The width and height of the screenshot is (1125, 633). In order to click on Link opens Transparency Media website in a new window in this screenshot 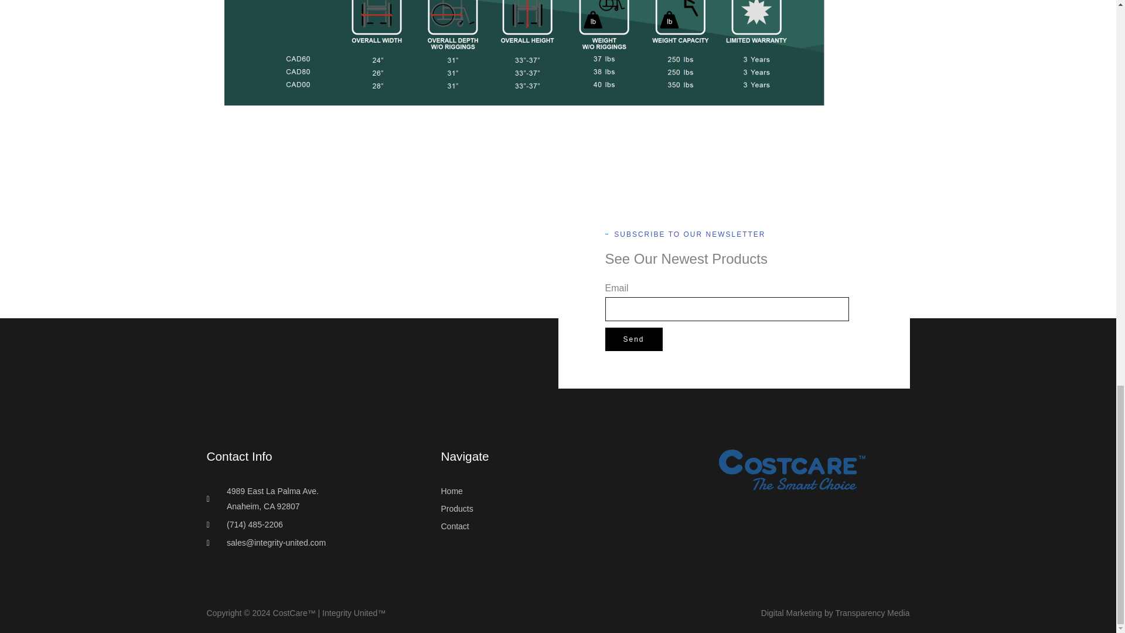, I will do `click(836, 613)`.